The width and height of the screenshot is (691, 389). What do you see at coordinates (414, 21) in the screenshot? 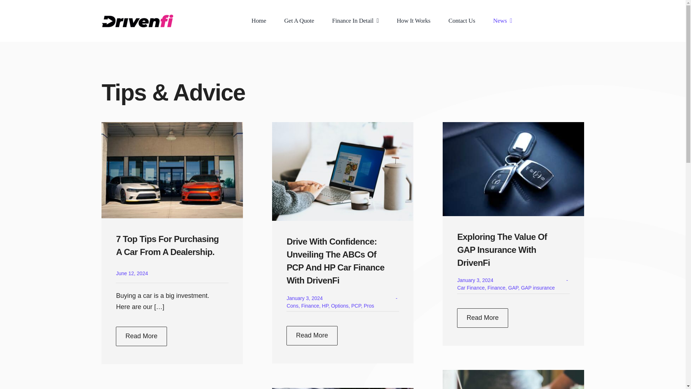
I see `How It Works` at bounding box center [414, 21].